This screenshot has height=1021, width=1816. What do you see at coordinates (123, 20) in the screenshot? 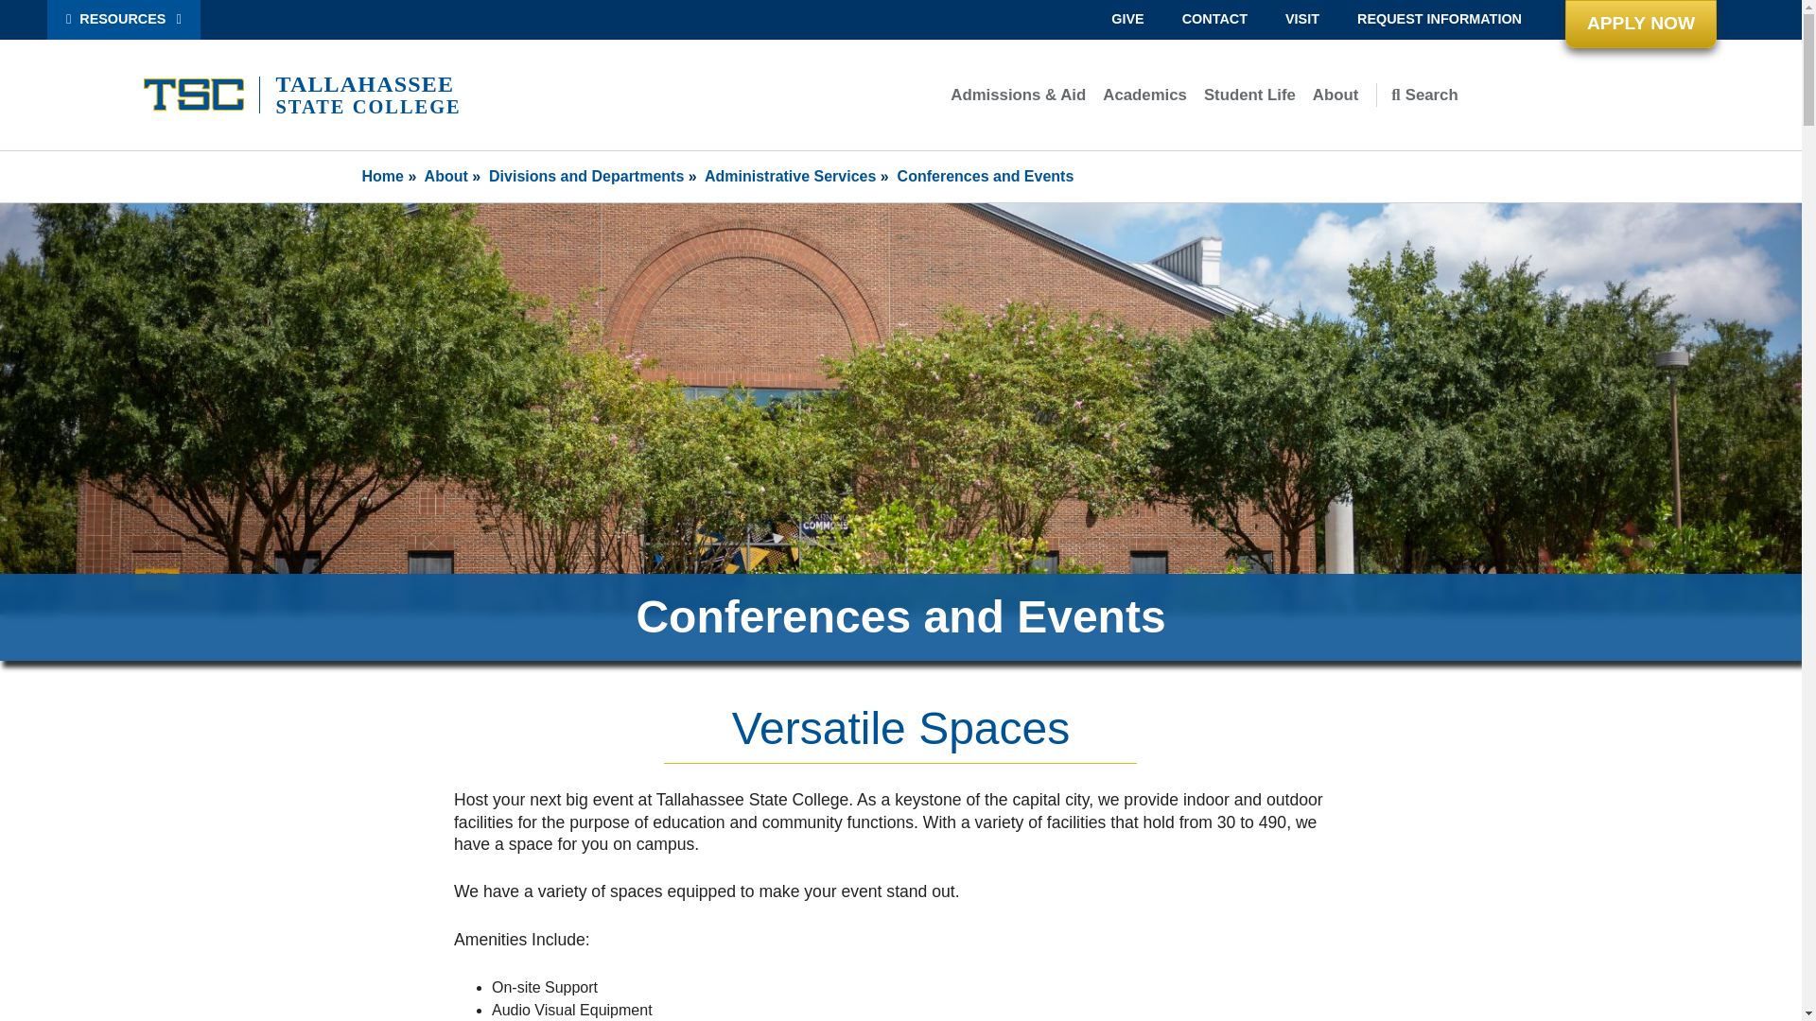
I see `RESOURCES` at bounding box center [123, 20].